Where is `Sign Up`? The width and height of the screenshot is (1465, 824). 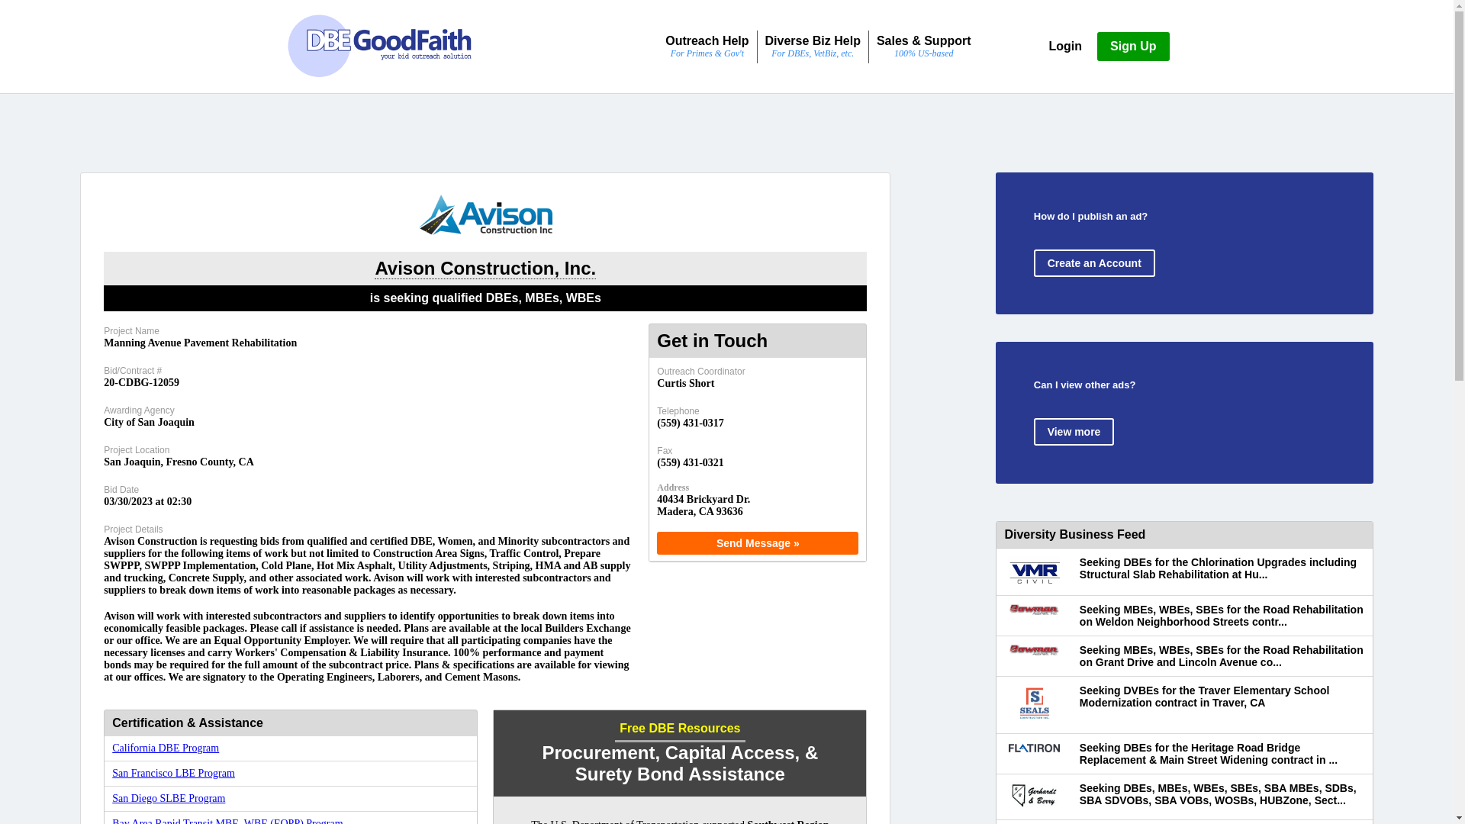 Sign Up is located at coordinates (1133, 46).